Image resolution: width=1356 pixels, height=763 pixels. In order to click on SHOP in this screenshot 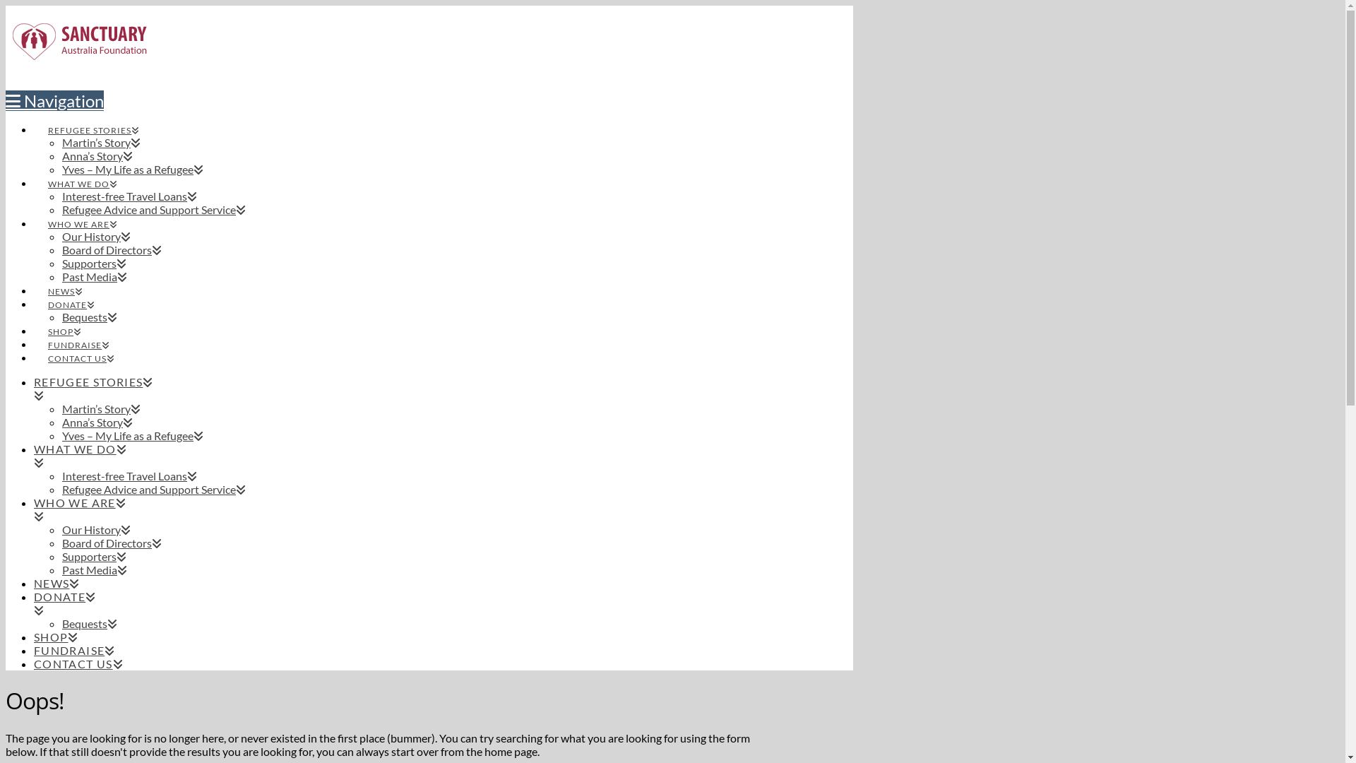, I will do `click(65, 319)`.